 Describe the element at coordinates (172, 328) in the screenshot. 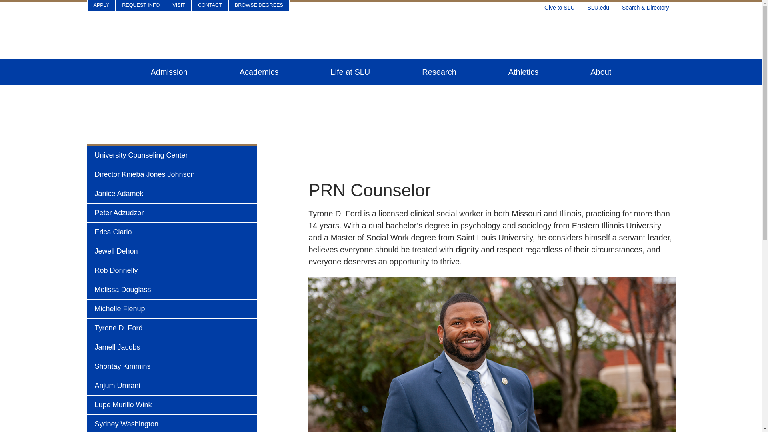

I see `Tyrone D. Ford` at that location.